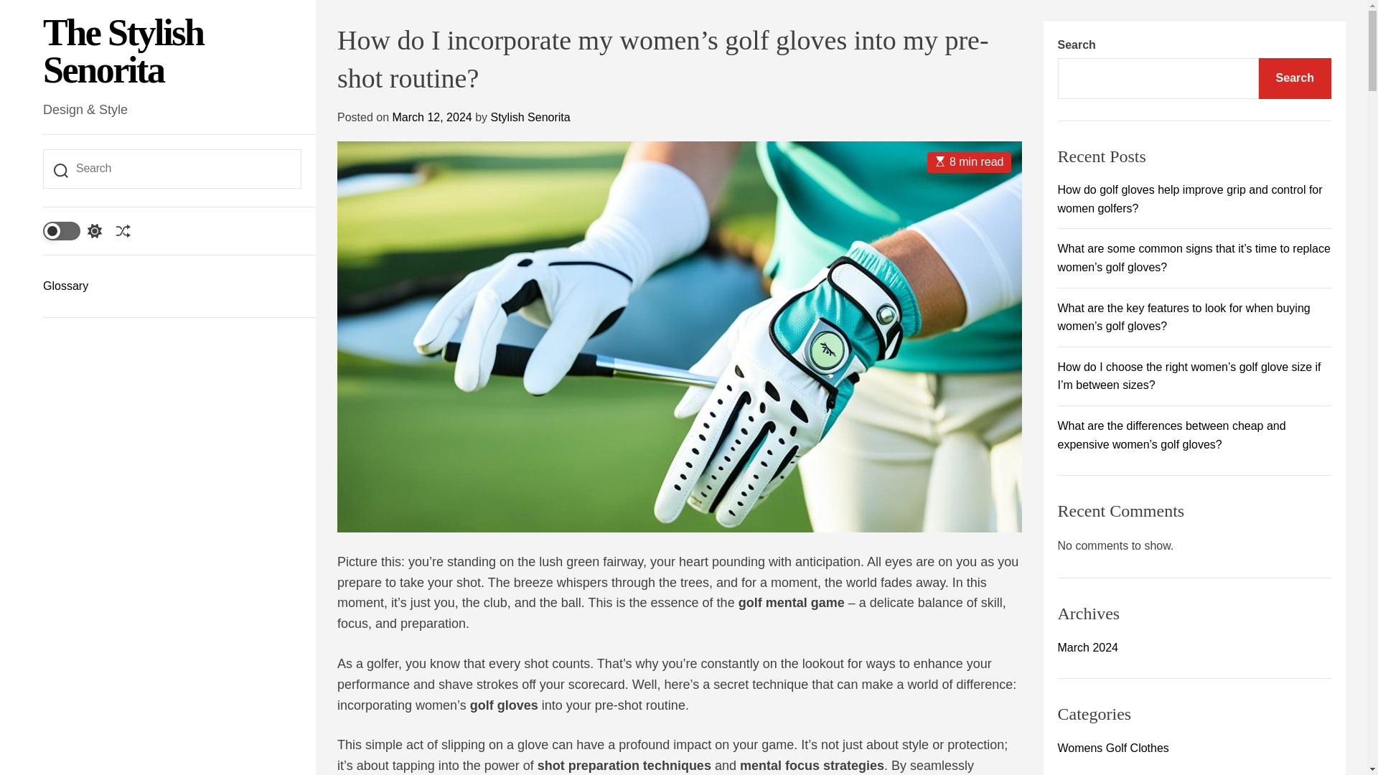 This screenshot has height=775, width=1378. I want to click on Glossary, so click(172, 286).